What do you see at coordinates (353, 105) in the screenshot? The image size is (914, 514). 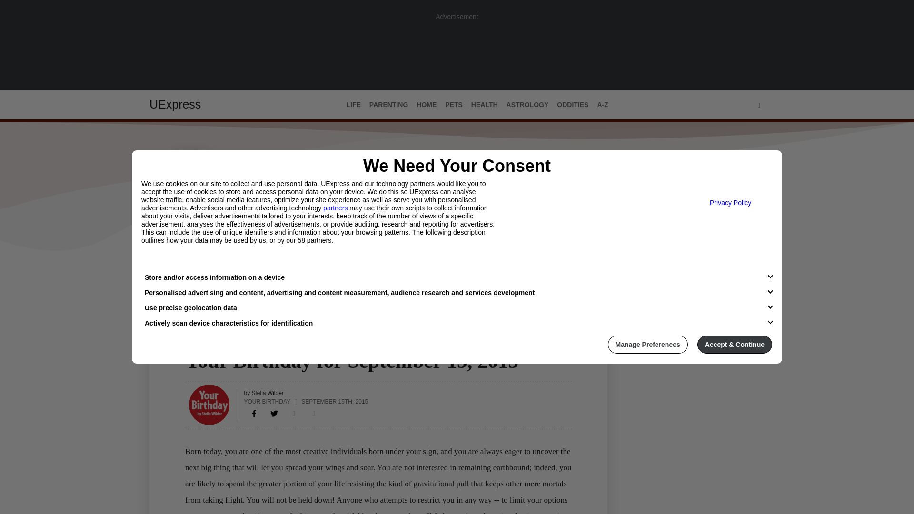 I see `LIFE` at bounding box center [353, 105].